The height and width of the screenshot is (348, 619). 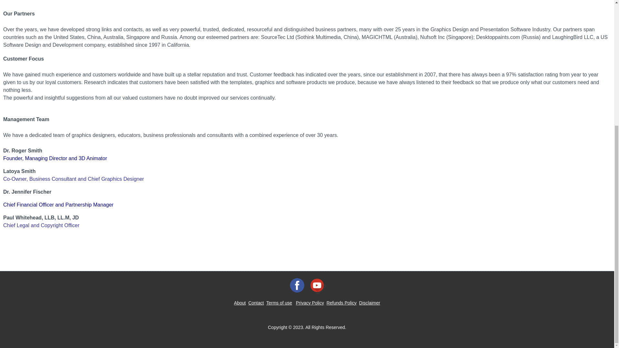 What do you see at coordinates (341, 303) in the screenshot?
I see `Refunds Policy` at bounding box center [341, 303].